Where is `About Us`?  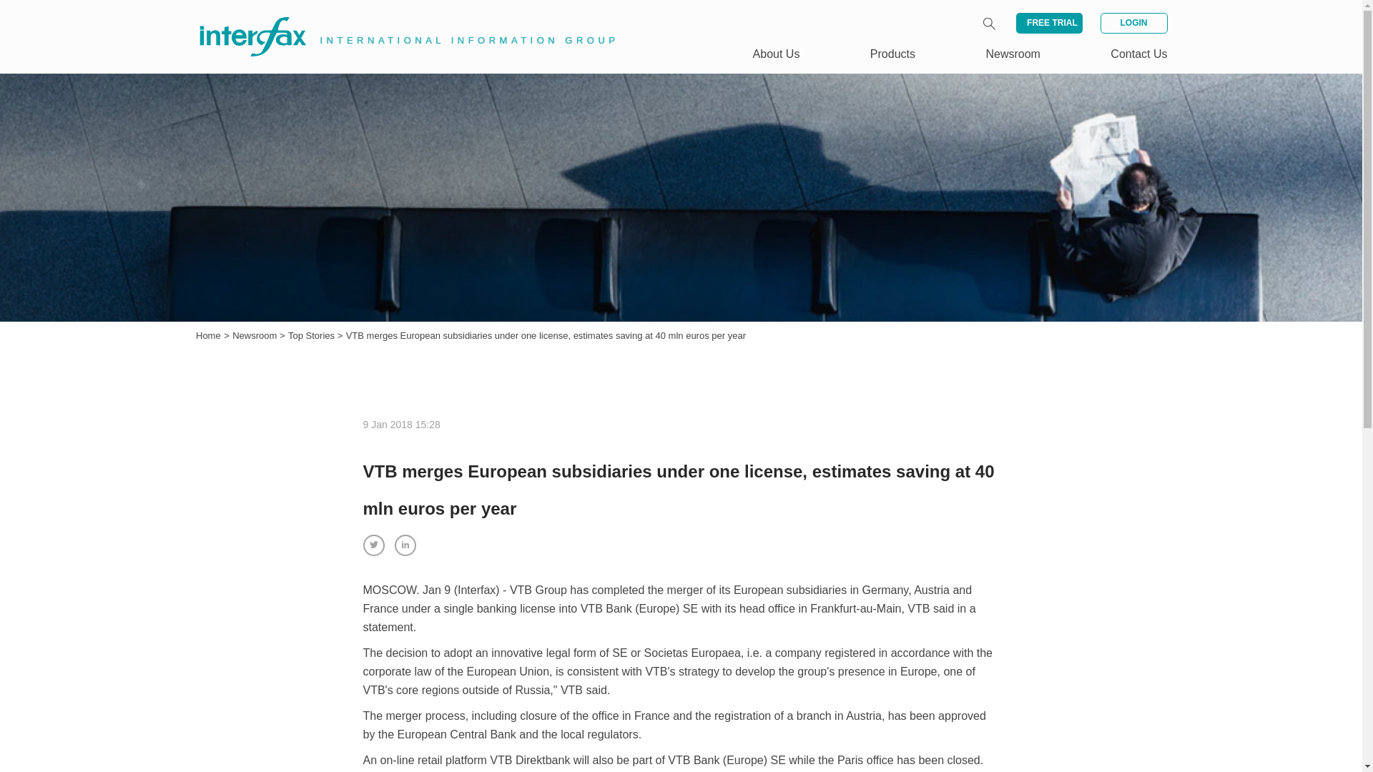 About Us is located at coordinates (777, 54).